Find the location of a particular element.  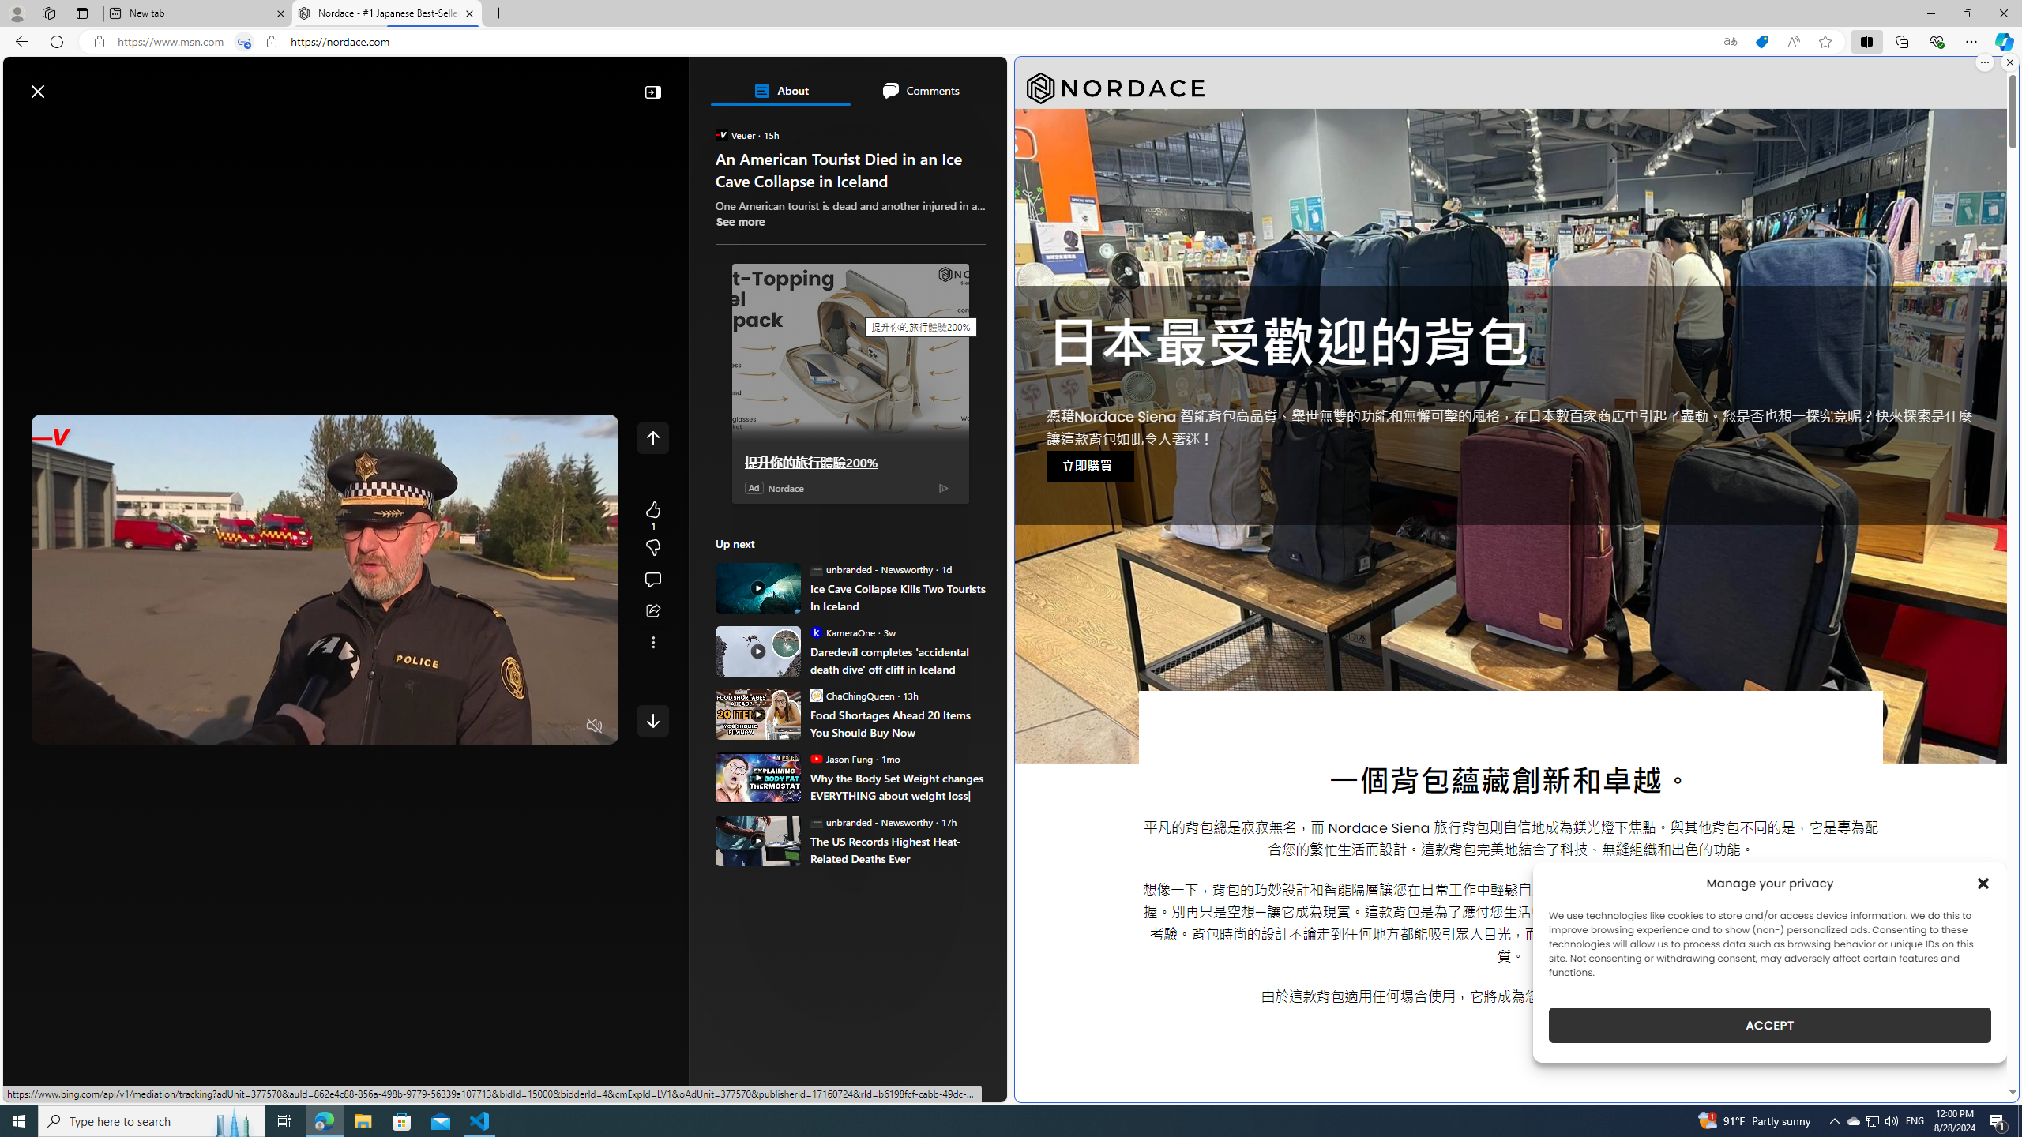

Watch is located at coordinates (197, 129).